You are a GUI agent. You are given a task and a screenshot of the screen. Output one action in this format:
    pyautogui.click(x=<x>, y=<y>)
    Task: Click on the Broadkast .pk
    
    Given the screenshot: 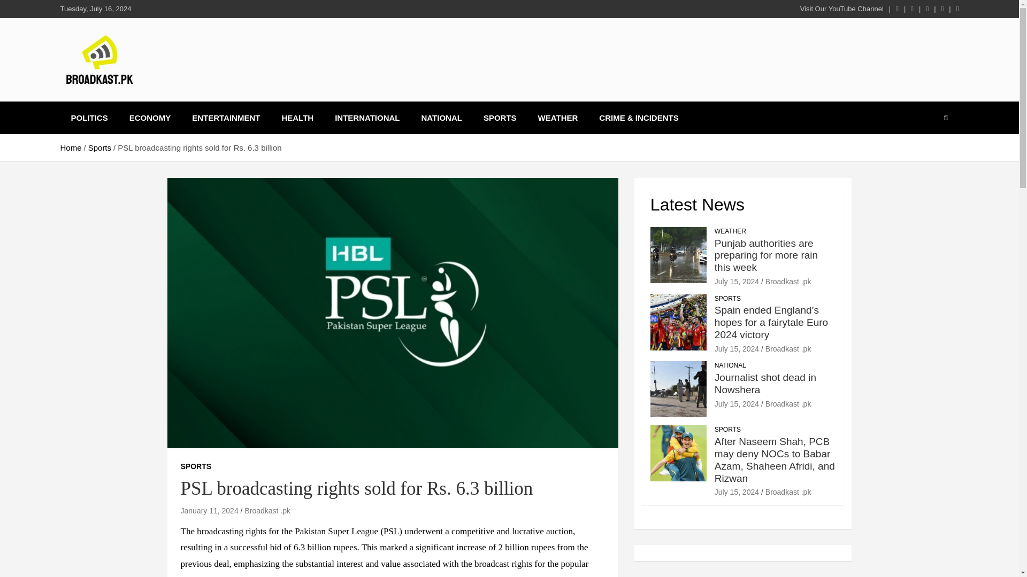 What is the action you would take?
    pyautogui.click(x=788, y=281)
    